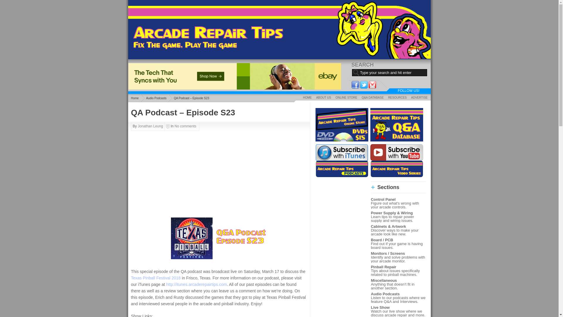 This screenshot has width=563, height=317. What do you see at coordinates (346, 97) in the screenshot?
I see `ONLINE STORE` at bounding box center [346, 97].